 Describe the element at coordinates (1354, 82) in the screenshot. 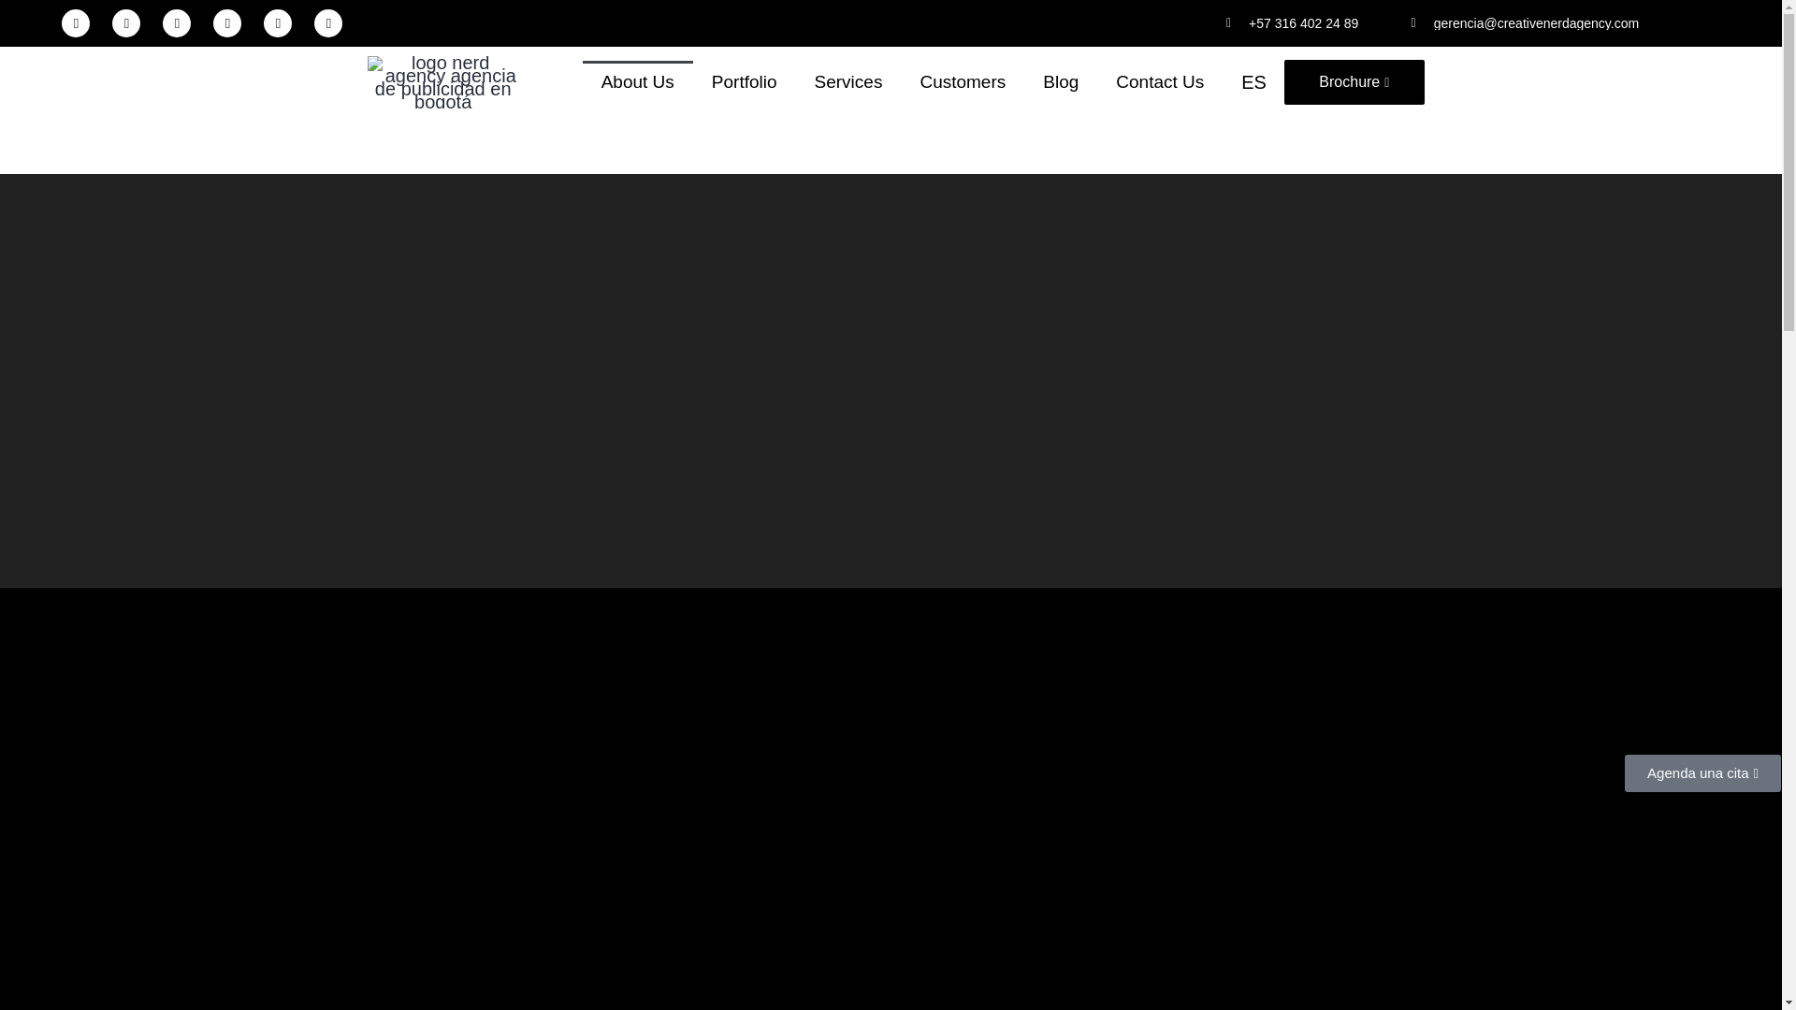

I see `Brochure` at that location.